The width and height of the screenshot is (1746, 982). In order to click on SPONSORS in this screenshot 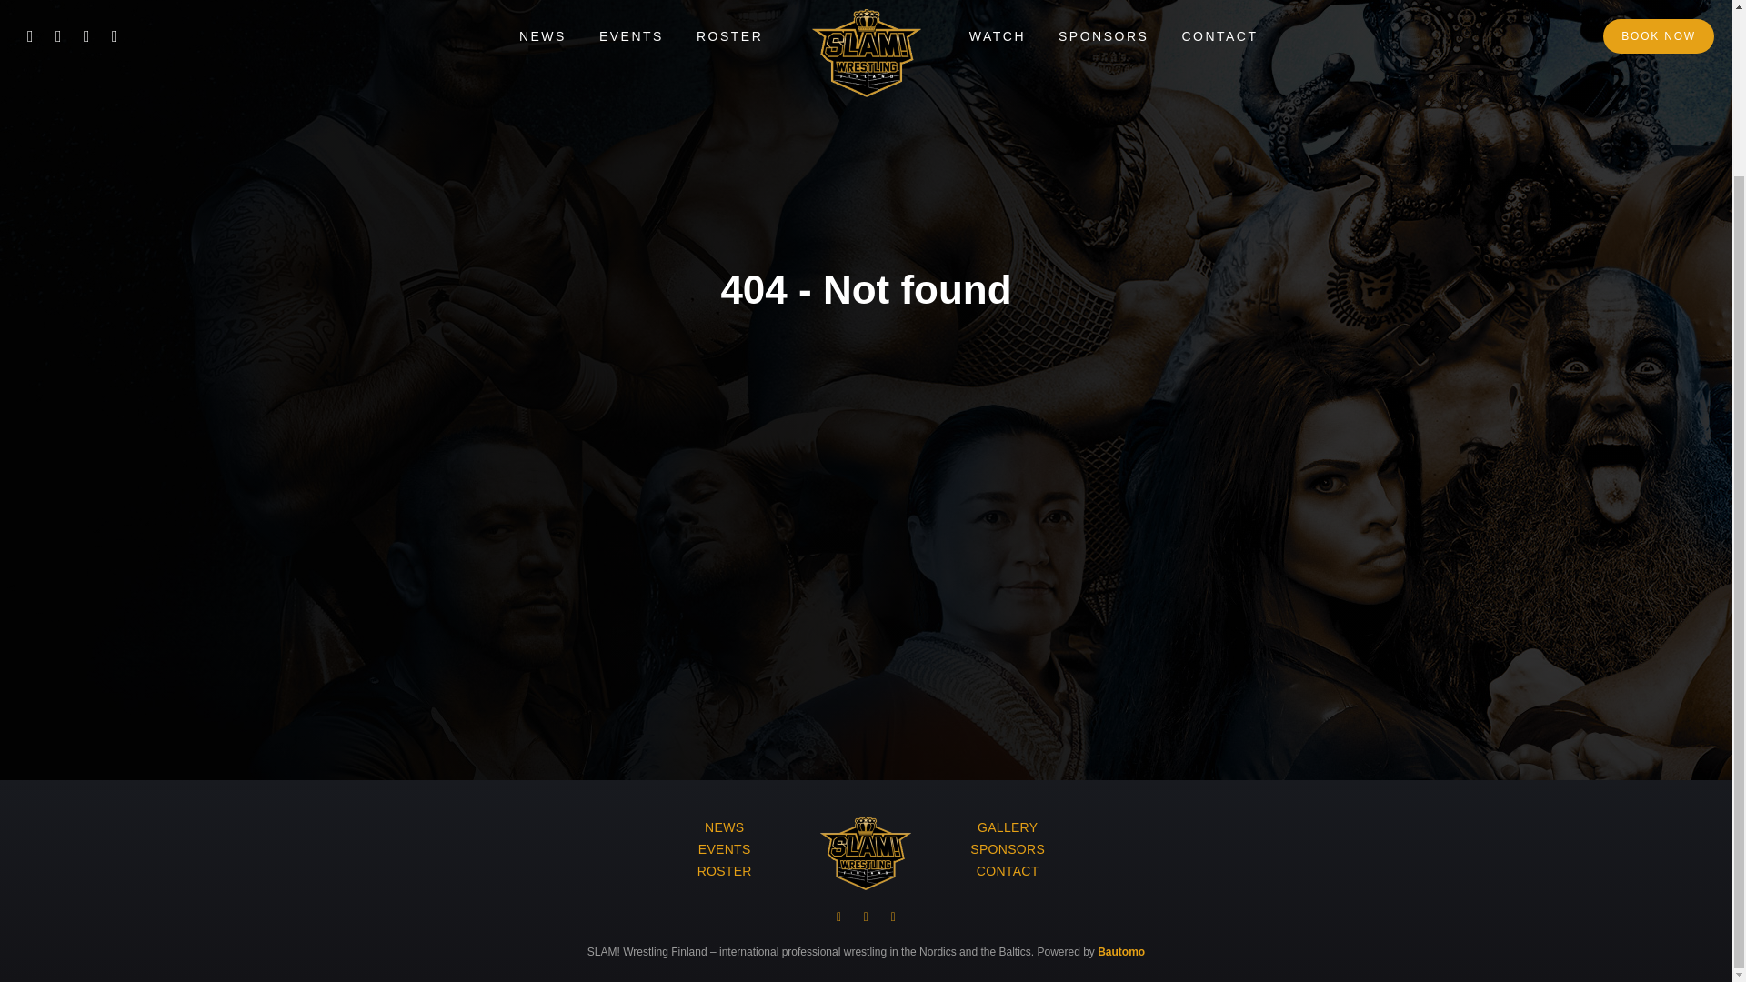, I will do `click(1008, 848)`.